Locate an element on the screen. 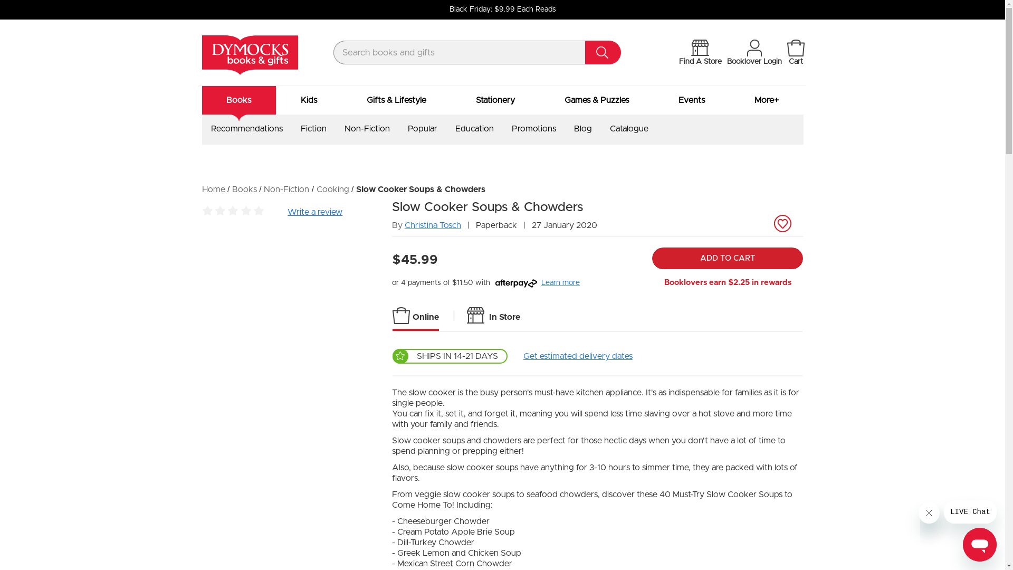 The image size is (1013, 570). Message from company is located at coordinates (970, 512).